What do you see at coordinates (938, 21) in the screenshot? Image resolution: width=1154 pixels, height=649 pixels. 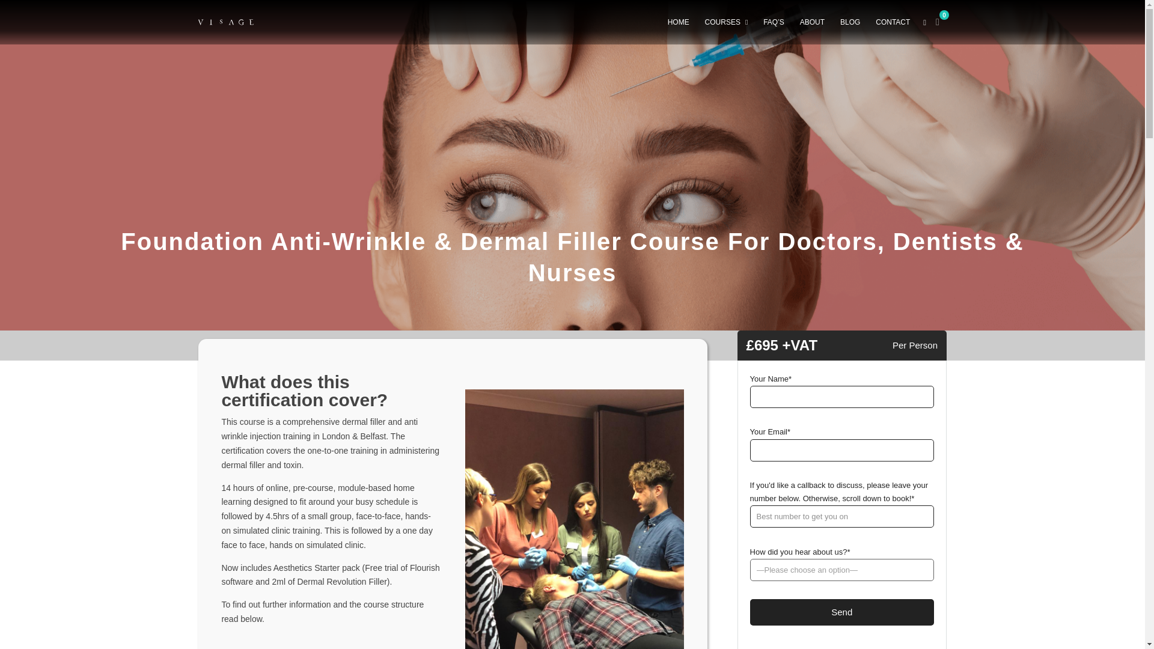 I see `View Cart` at bounding box center [938, 21].